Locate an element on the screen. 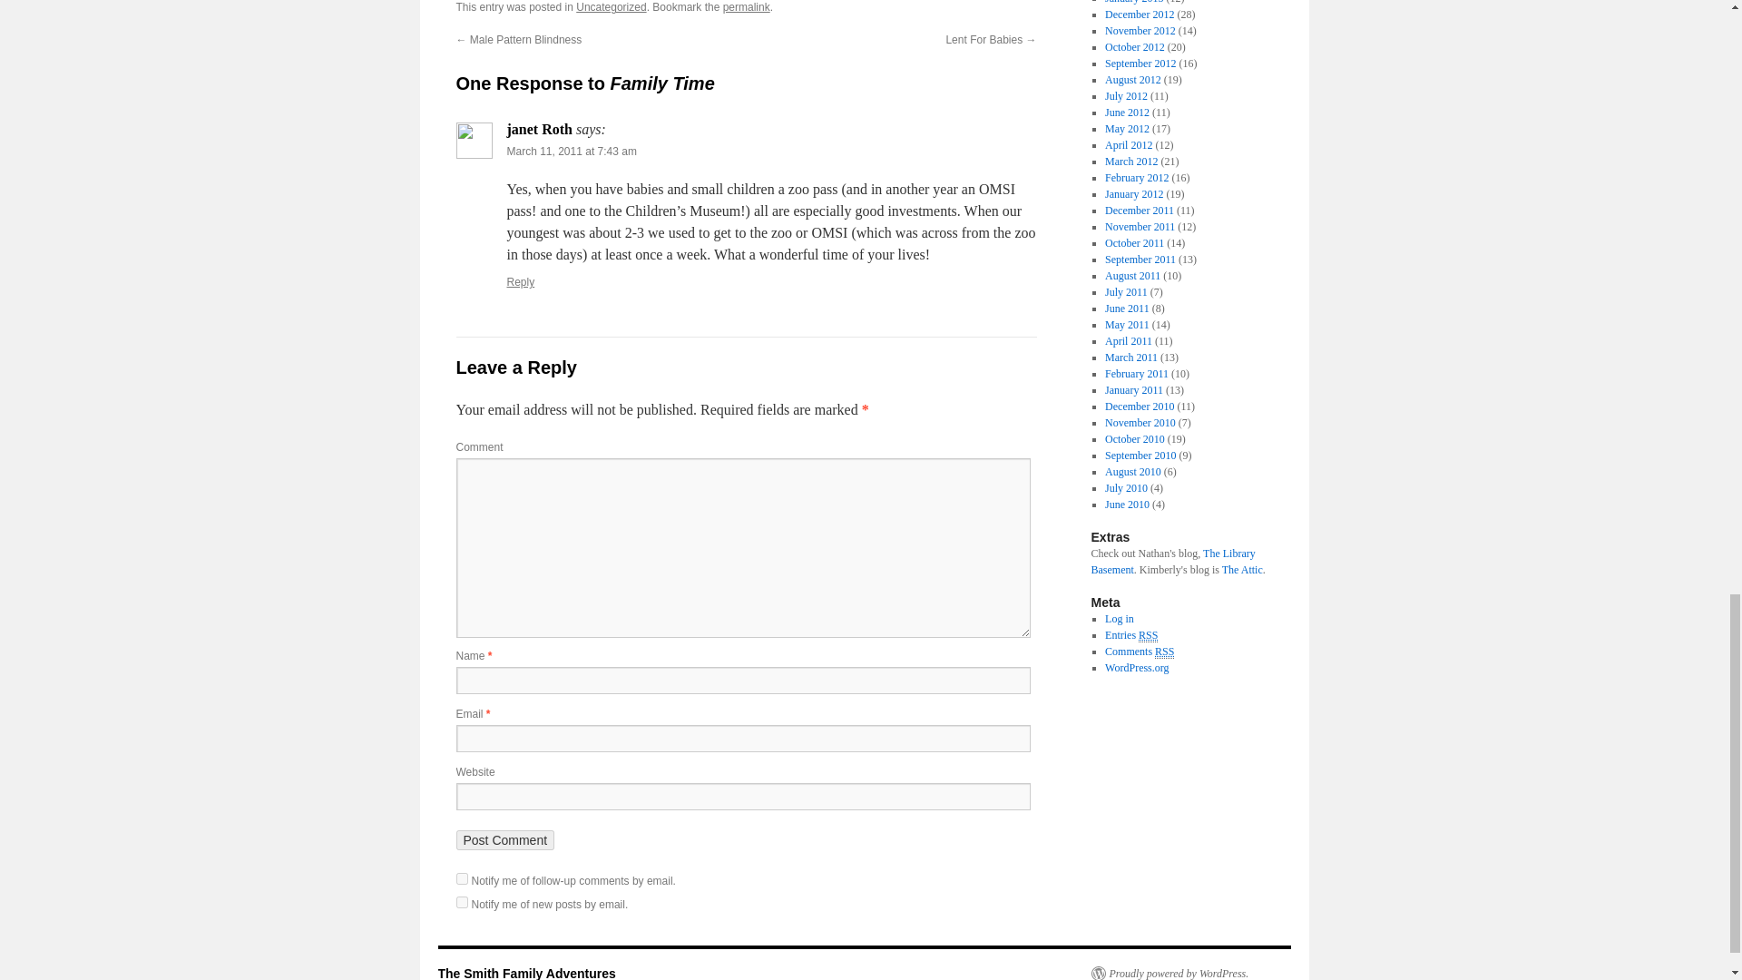 The width and height of the screenshot is (1742, 980). Really Simple Syndication is located at coordinates (1149, 635).